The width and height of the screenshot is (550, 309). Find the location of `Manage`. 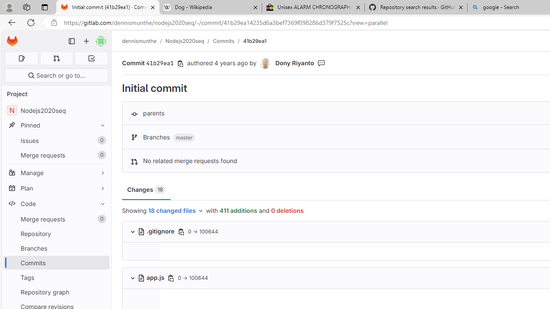

Manage is located at coordinates (56, 173).